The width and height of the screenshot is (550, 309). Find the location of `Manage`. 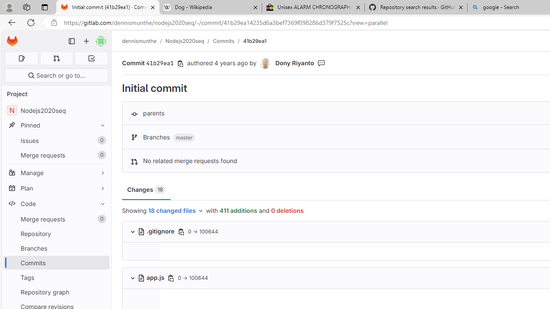

Manage is located at coordinates (56, 173).